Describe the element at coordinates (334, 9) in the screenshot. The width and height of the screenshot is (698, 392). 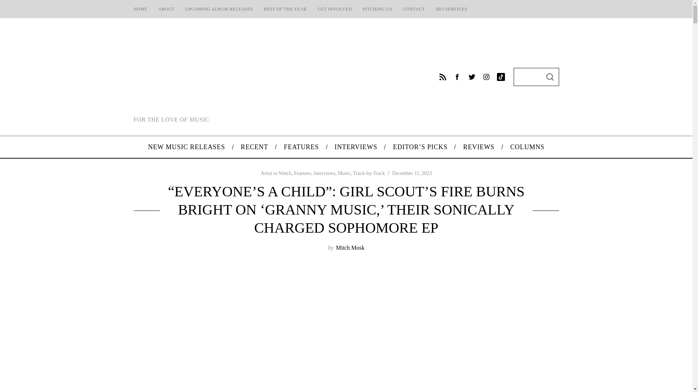
I see `GET INVOLVED` at that location.